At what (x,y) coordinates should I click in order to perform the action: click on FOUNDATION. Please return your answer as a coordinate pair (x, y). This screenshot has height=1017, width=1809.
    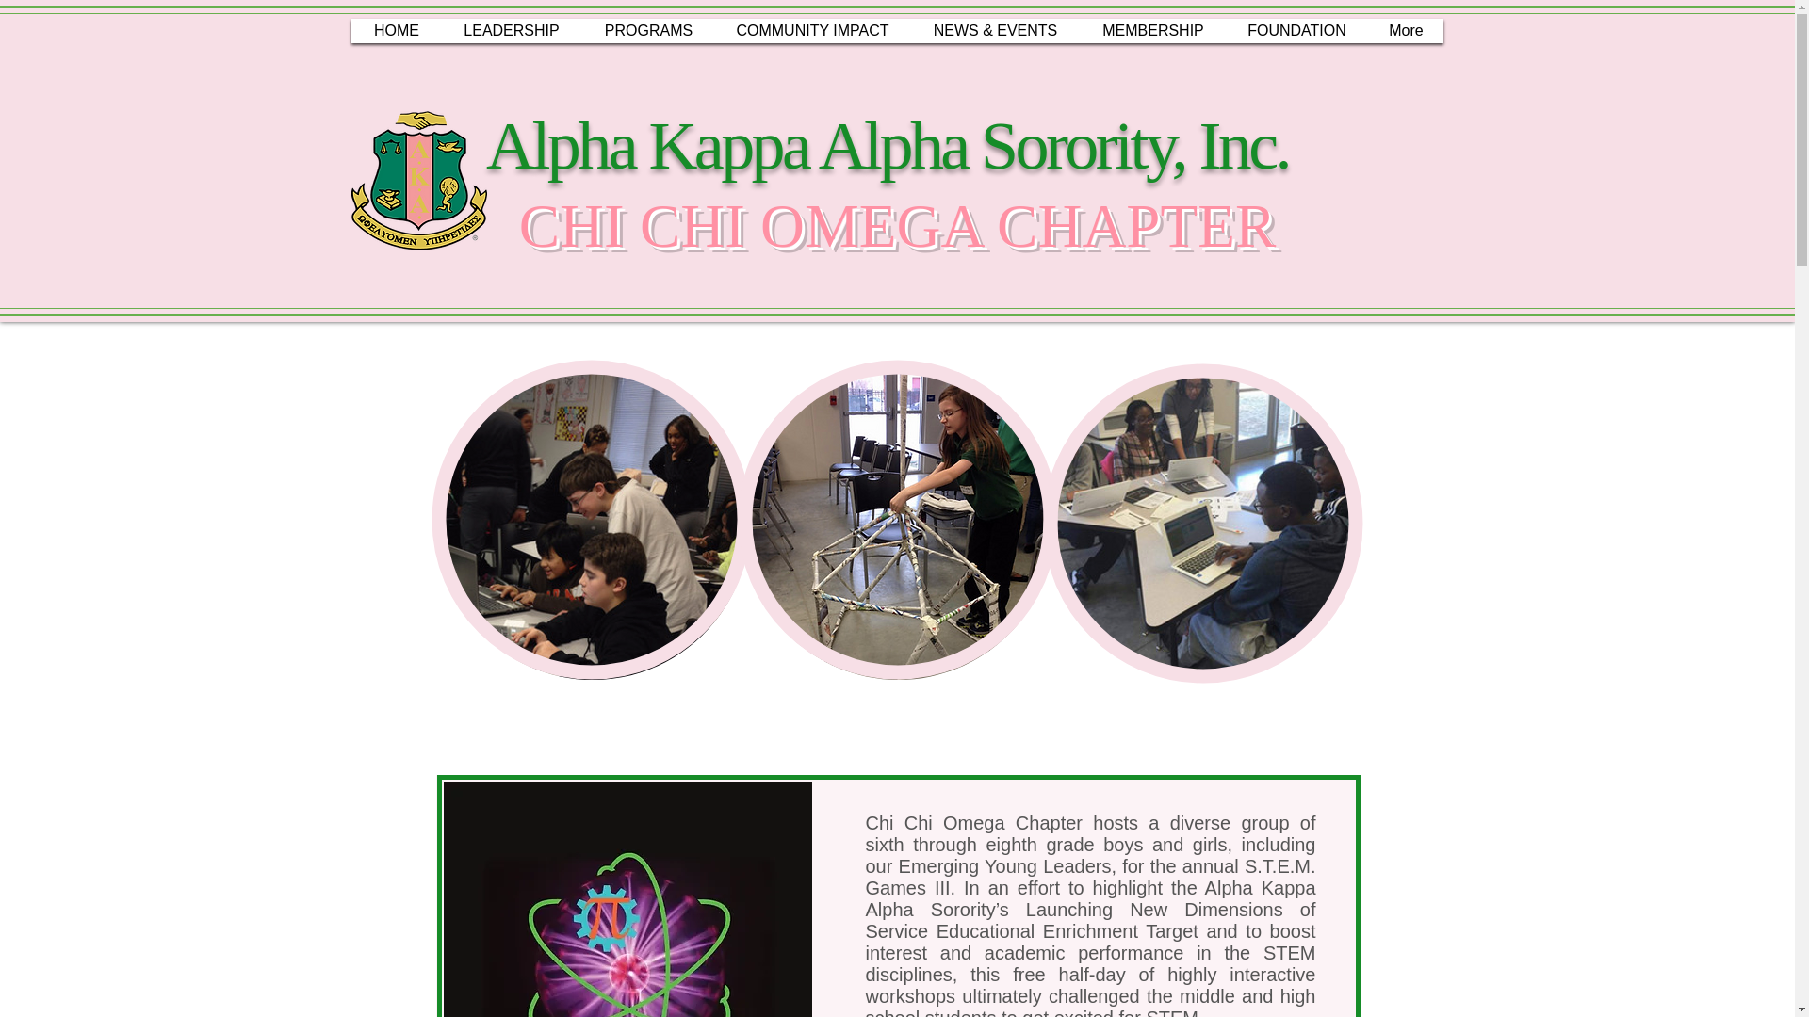
    Looking at the image, I should click on (1296, 30).